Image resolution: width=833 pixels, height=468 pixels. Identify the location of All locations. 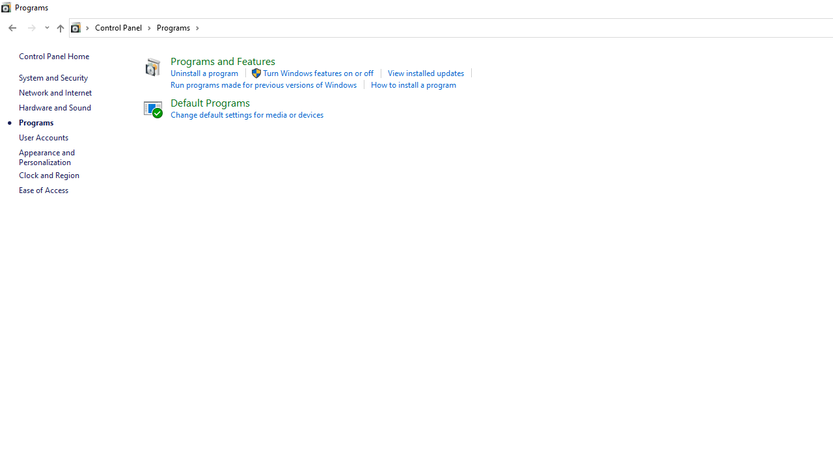
(81, 27).